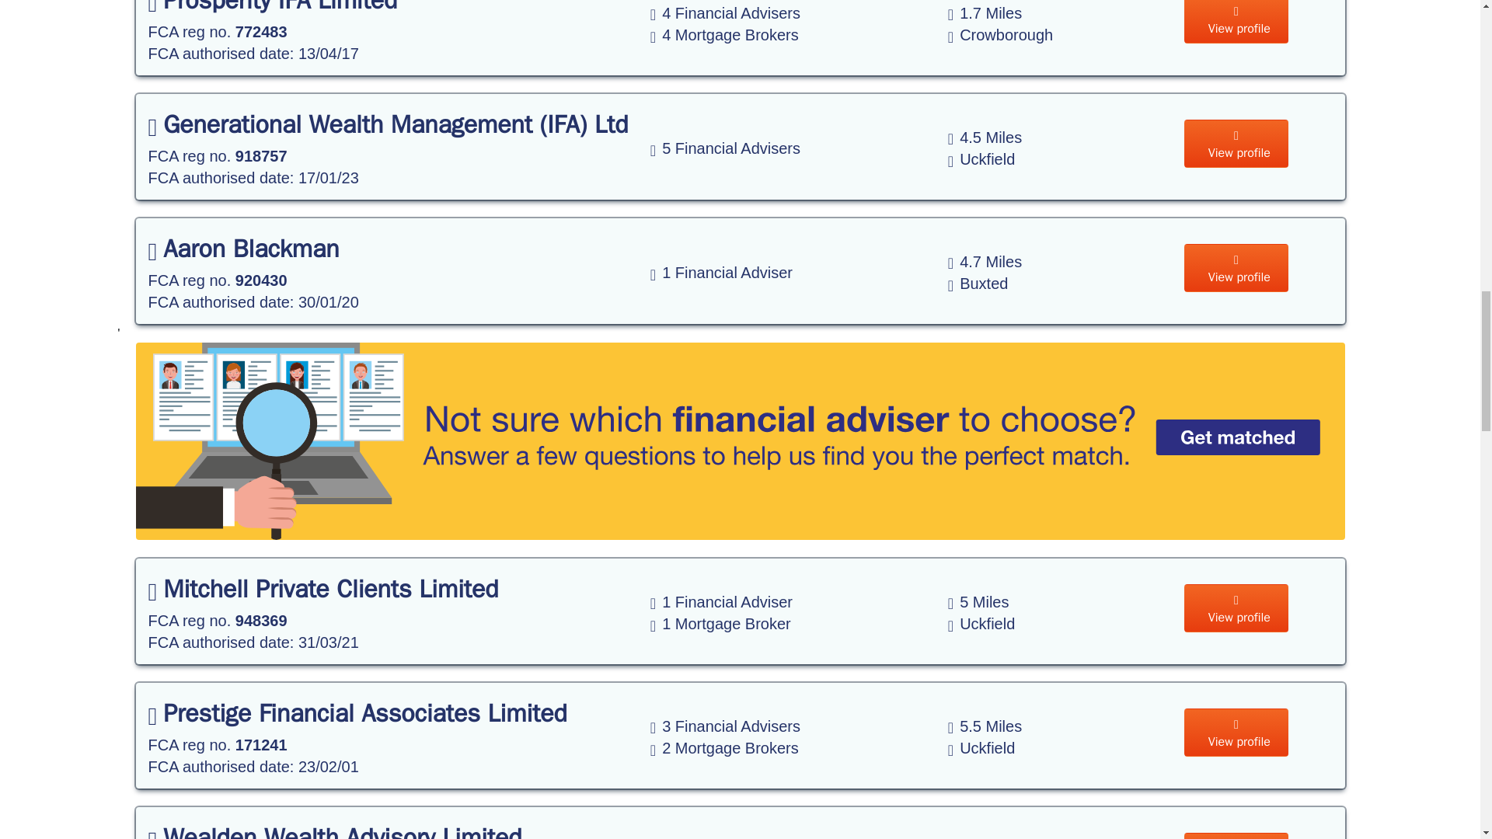  What do you see at coordinates (242, 249) in the screenshot?
I see `Aaron Blackman` at bounding box center [242, 249].